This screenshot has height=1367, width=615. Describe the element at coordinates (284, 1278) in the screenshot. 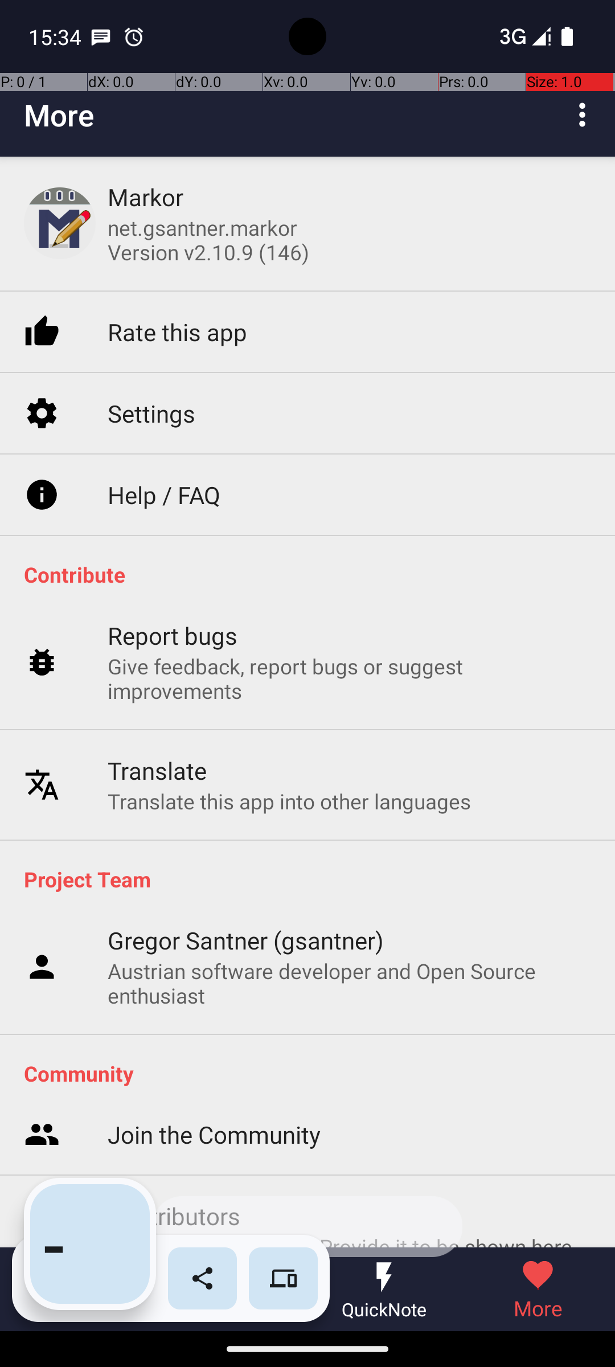

I see `Send to nearby device` at that location.